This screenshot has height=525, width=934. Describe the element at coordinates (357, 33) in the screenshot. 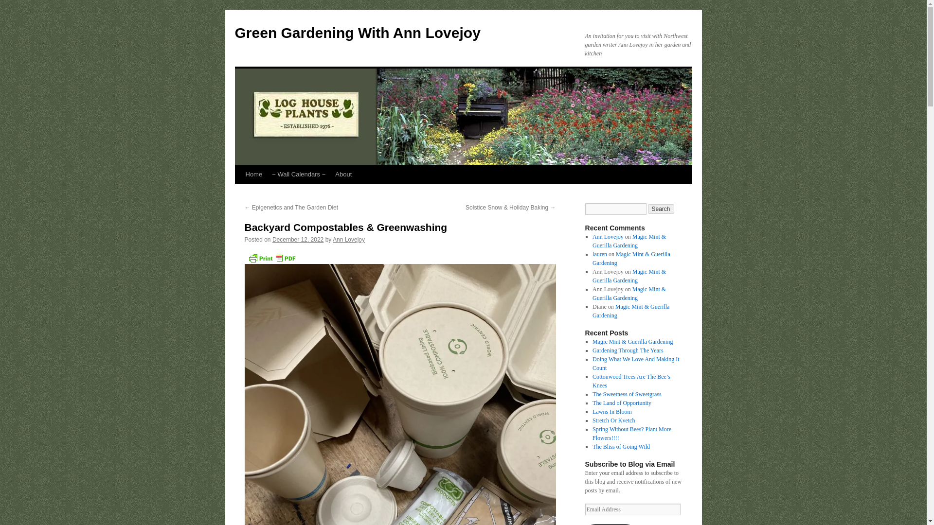

I see `Green Gardening With Ann Lovejoy` at that location.